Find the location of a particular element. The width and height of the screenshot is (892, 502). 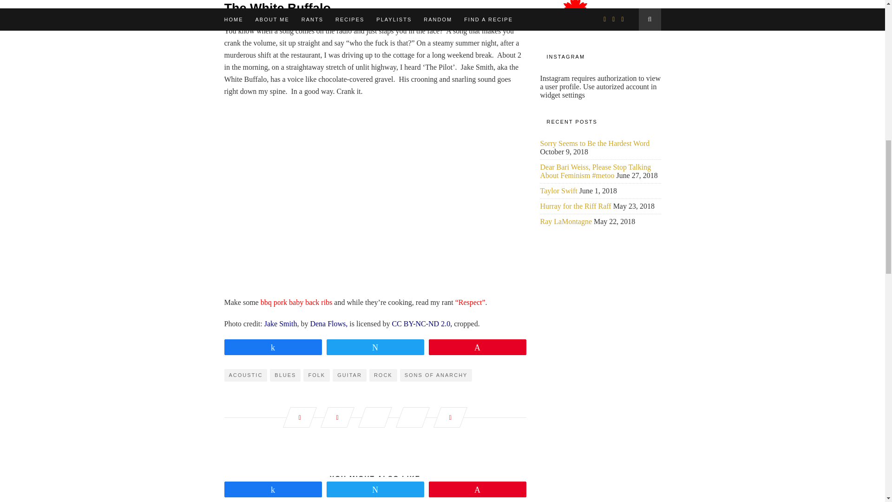

SONS OF ANARCHY is located at coordinates (436, 375).